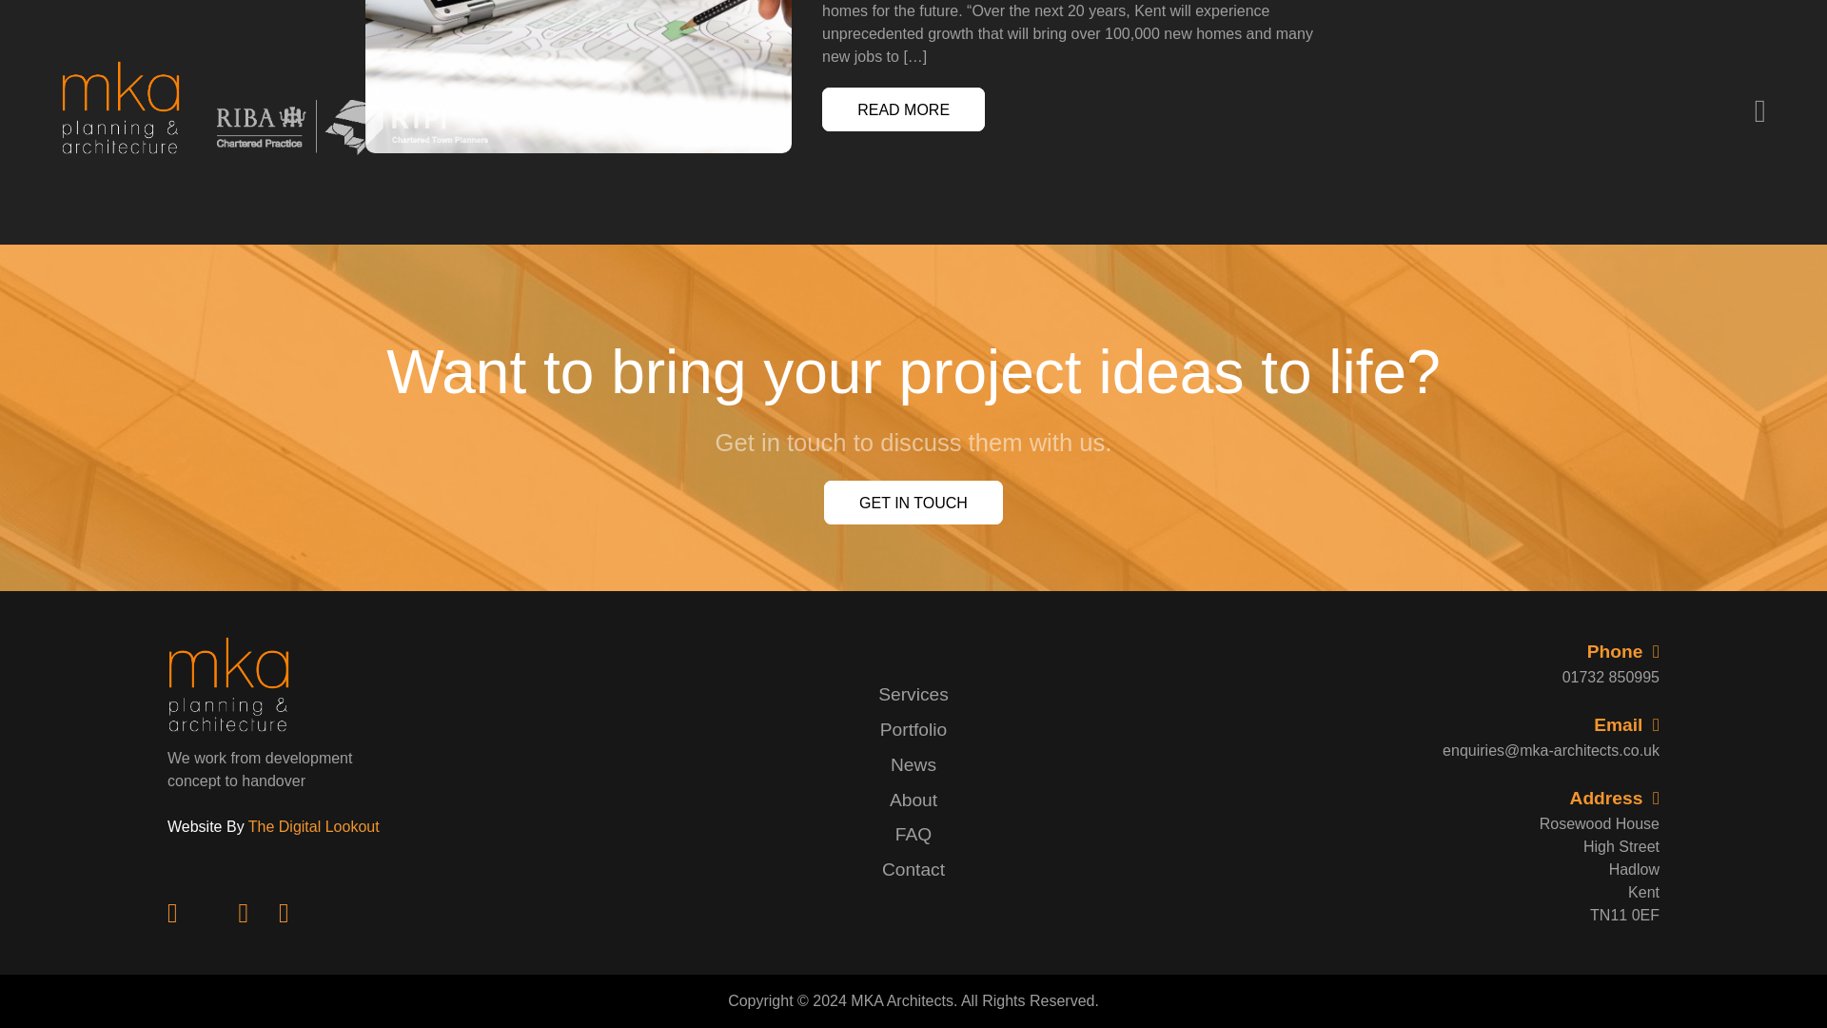 Image resolution: width=1827 pixels, height=1028 pixels. Describe the element at coordinates (913, 729) in the screenshot. I see `Portfolio` at that location.